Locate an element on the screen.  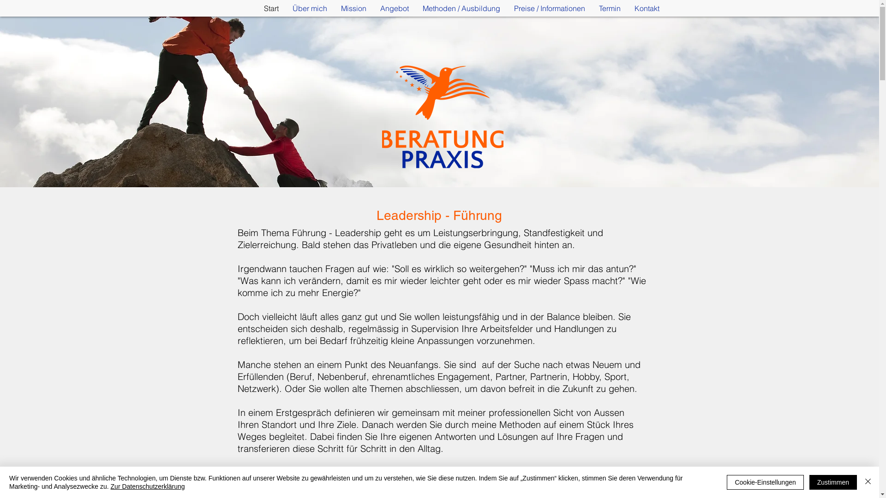
Zustimmen is located at coordinates (833, 482).